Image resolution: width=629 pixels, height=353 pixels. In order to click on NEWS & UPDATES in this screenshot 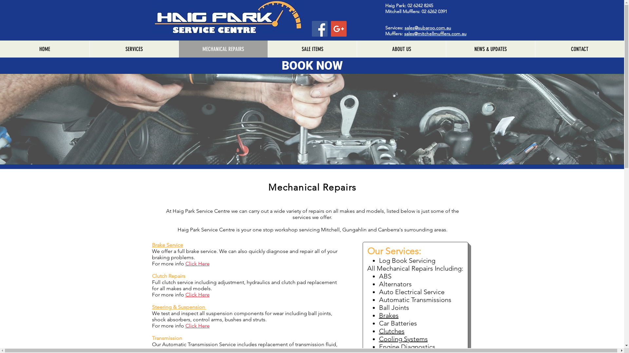, I will do `click(490, 49)`.